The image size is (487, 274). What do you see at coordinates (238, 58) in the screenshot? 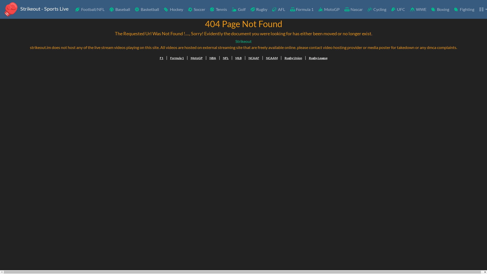
I see `MLB` at bounding box center [238, 58].